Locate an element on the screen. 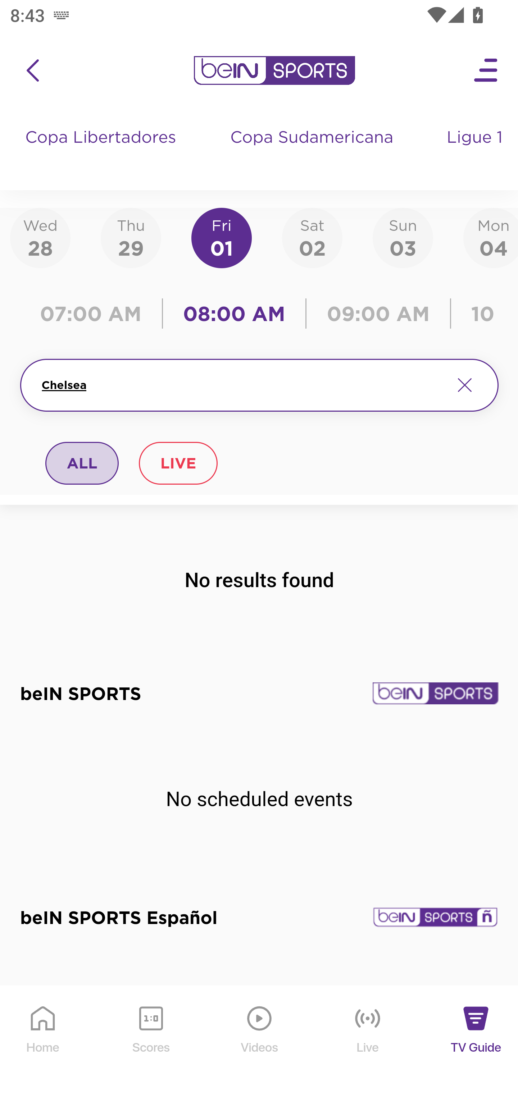 This screenshot has height=1093, width=518. Copa Libertadores is located at coordinates (102, 151).